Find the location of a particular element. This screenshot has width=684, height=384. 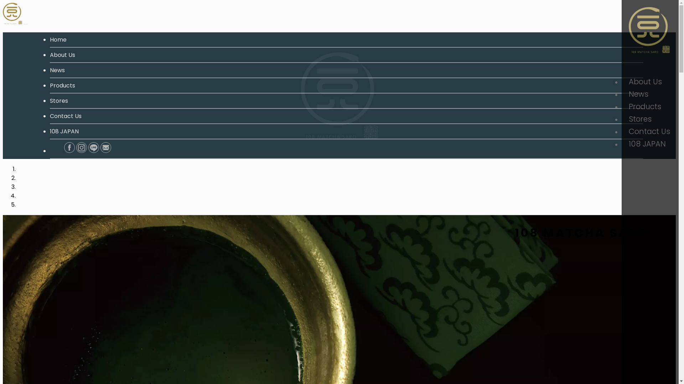

News is located at coordinates (57, 70).